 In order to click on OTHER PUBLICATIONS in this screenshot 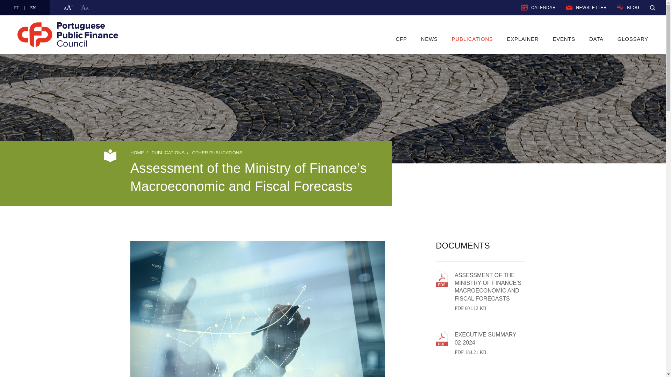, I will do `click(217, 152)`.